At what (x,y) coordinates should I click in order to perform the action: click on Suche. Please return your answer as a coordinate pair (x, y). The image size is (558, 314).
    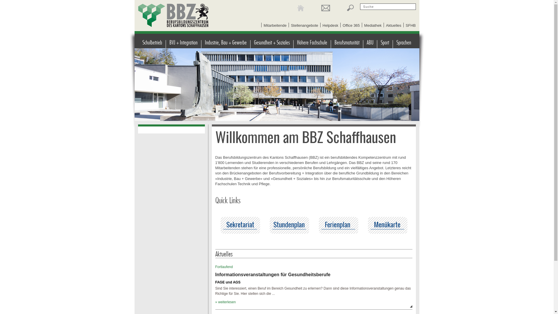
    Looking at the image, I should click on (350, 8).